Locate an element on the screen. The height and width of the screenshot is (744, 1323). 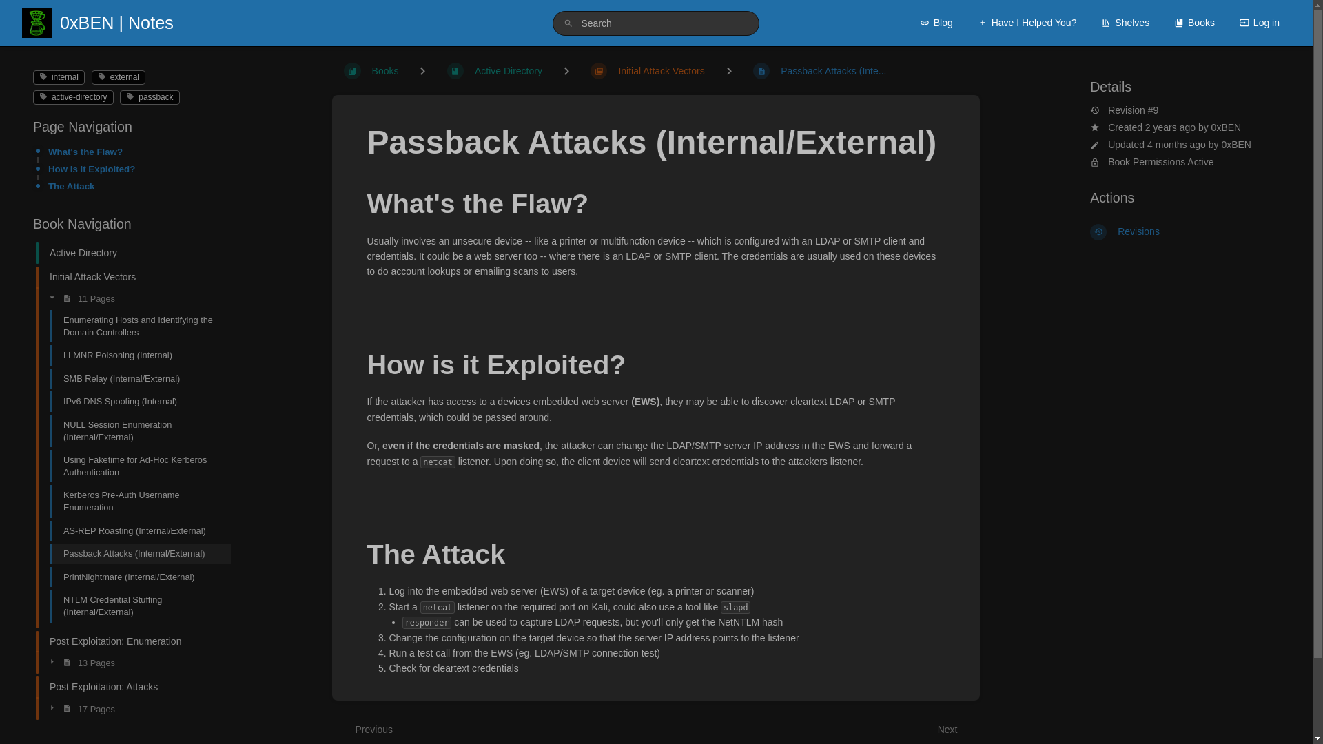
Sat, Mar 12, 2022 4:50 PM is located at coordinates (1170, 127).